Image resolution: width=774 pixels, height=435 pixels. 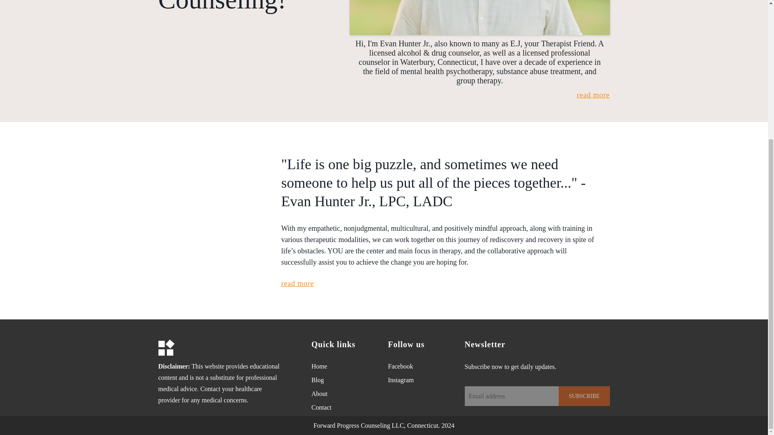 What do you see at coordinates (584, 396) in the screenshot?
I see `SUBSCRIBE` at bounding box center [584, 396].